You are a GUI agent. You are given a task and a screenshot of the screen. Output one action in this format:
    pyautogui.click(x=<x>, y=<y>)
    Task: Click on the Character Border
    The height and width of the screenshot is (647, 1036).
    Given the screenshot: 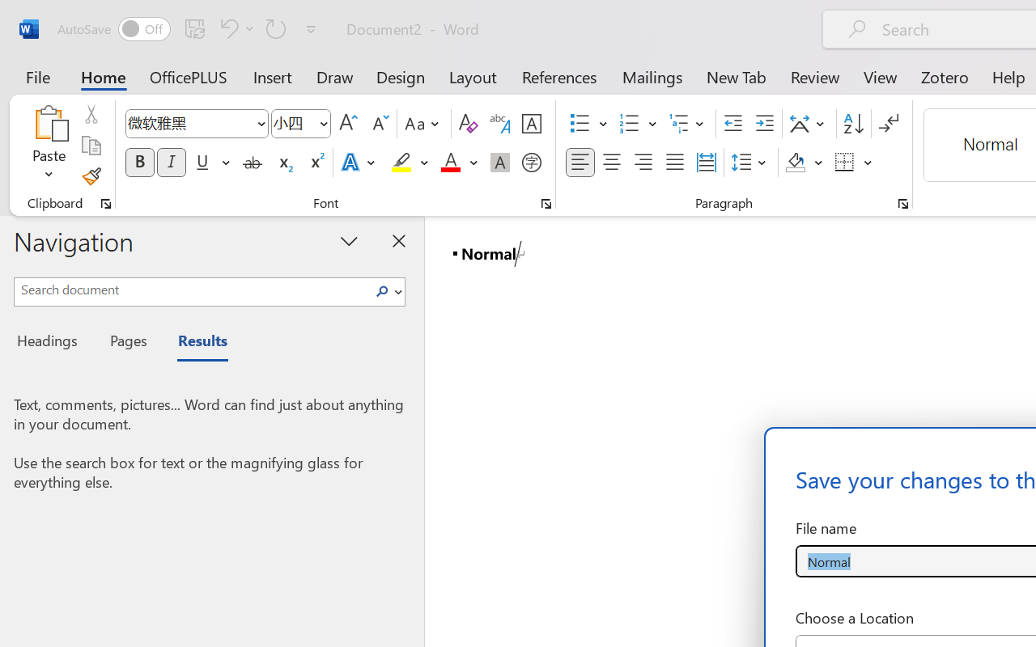 What is the action you would take?
    pyautogui.click(x=531, y=124)
    